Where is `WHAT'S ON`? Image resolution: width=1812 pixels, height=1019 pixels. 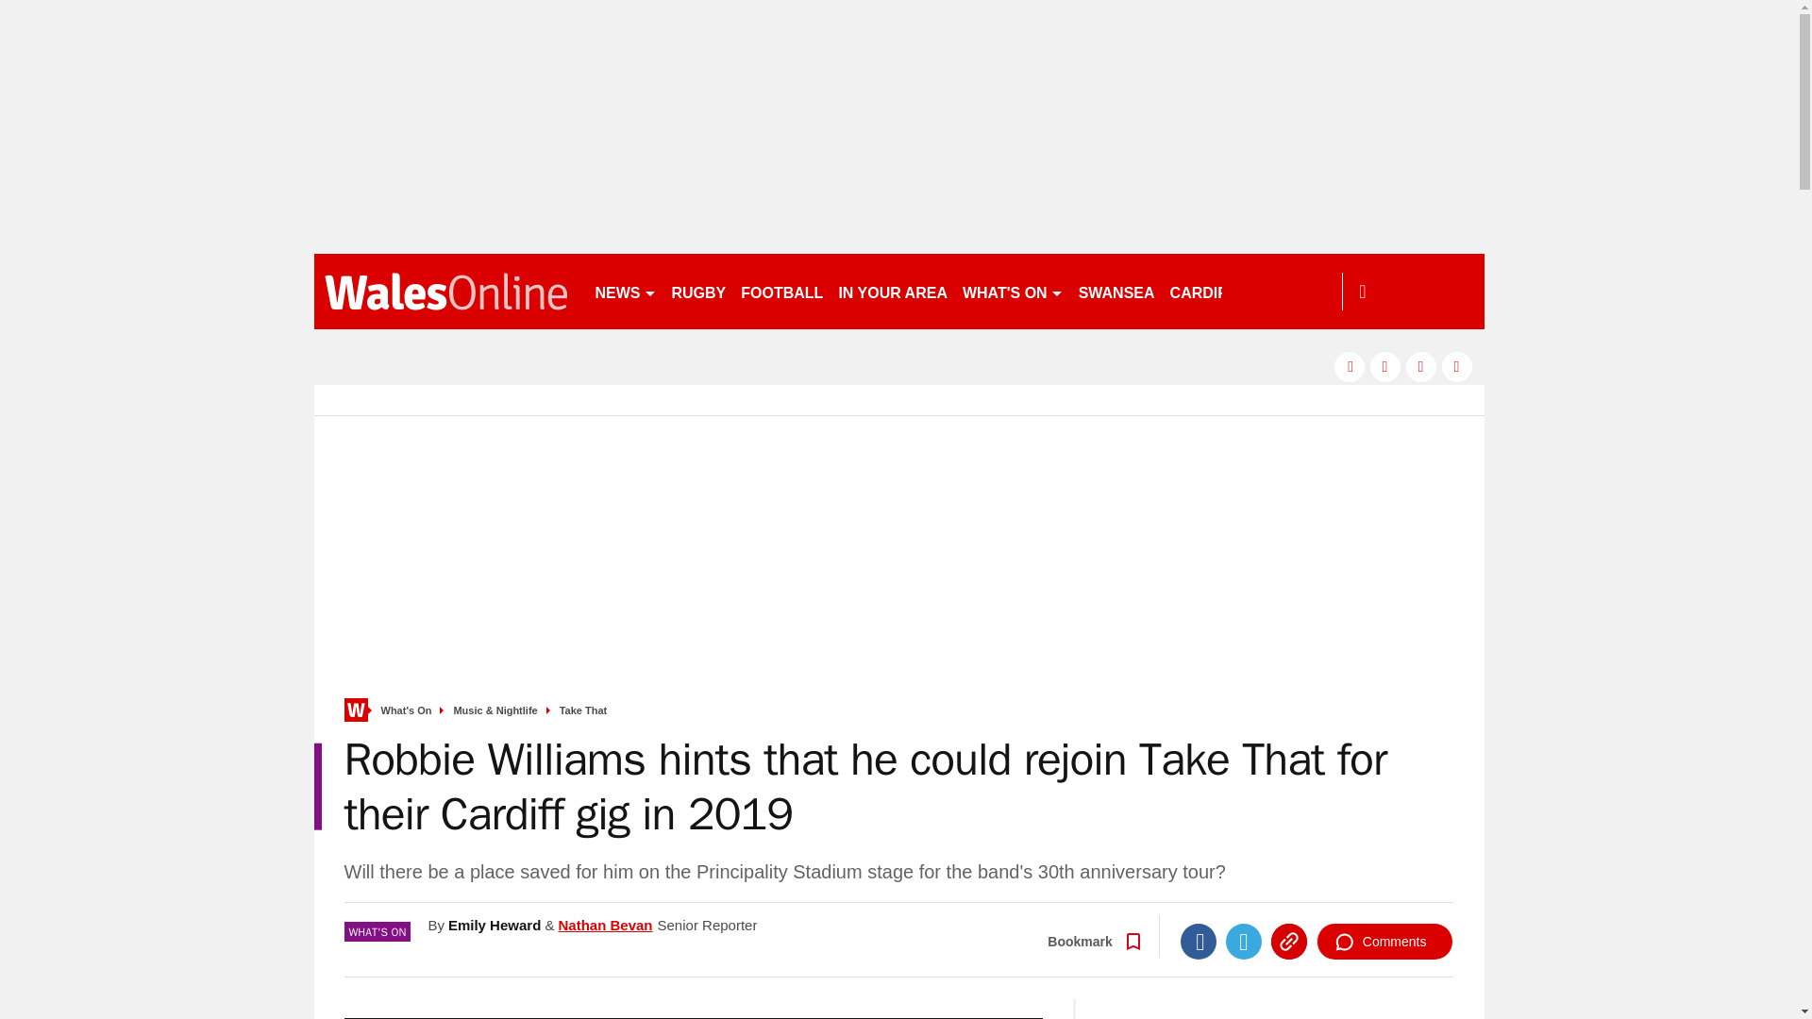 WHAT'S ON is located at coordinates (1012, 291).